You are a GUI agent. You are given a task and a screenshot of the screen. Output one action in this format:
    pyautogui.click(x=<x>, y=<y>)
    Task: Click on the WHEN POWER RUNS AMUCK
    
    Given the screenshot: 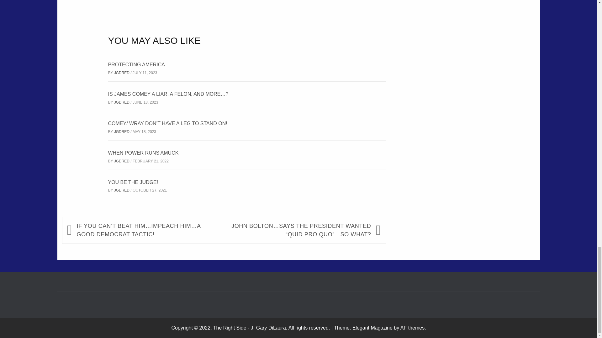 What is the action you would take?
    pyautogui.click(x=143, y=153)
    